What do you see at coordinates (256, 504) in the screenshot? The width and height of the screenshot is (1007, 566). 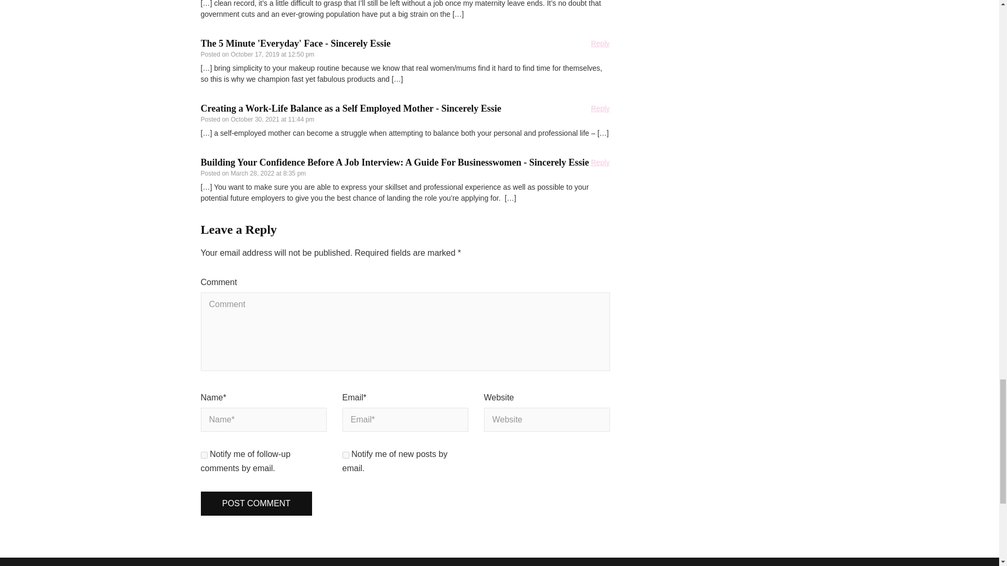 I see `Post Comment` at bounding box center [256, 504].